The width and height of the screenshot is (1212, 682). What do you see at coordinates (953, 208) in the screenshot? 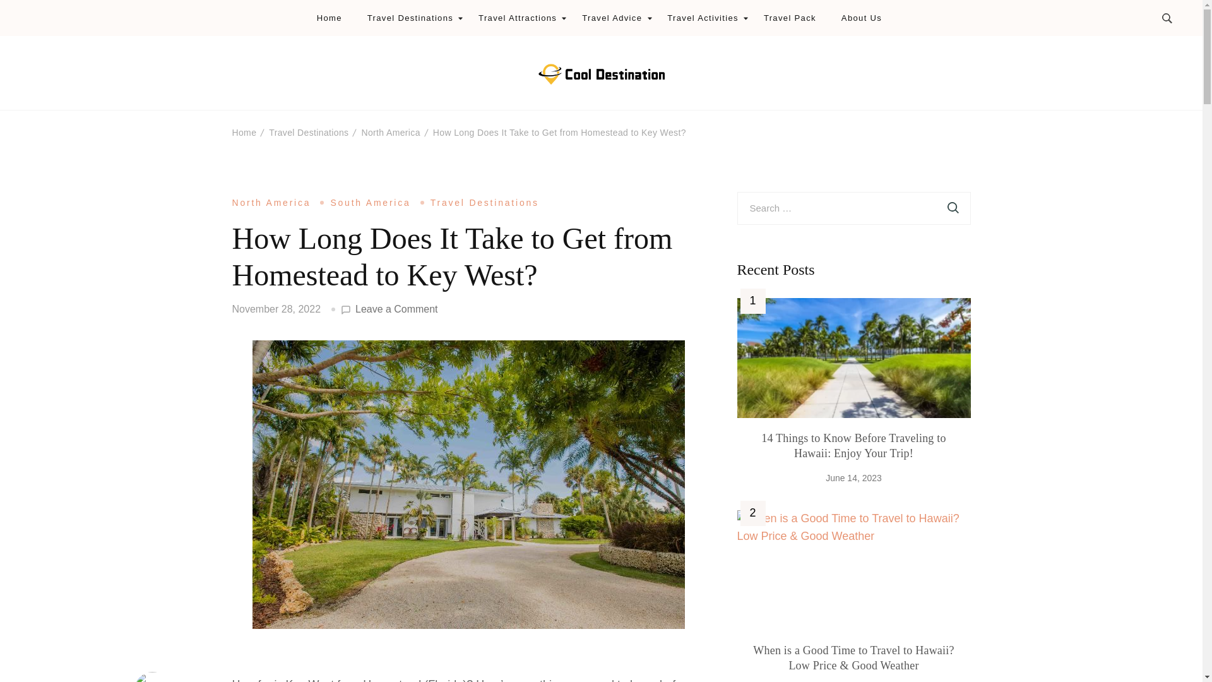
I see `Search` at bounding box center [953, 208].